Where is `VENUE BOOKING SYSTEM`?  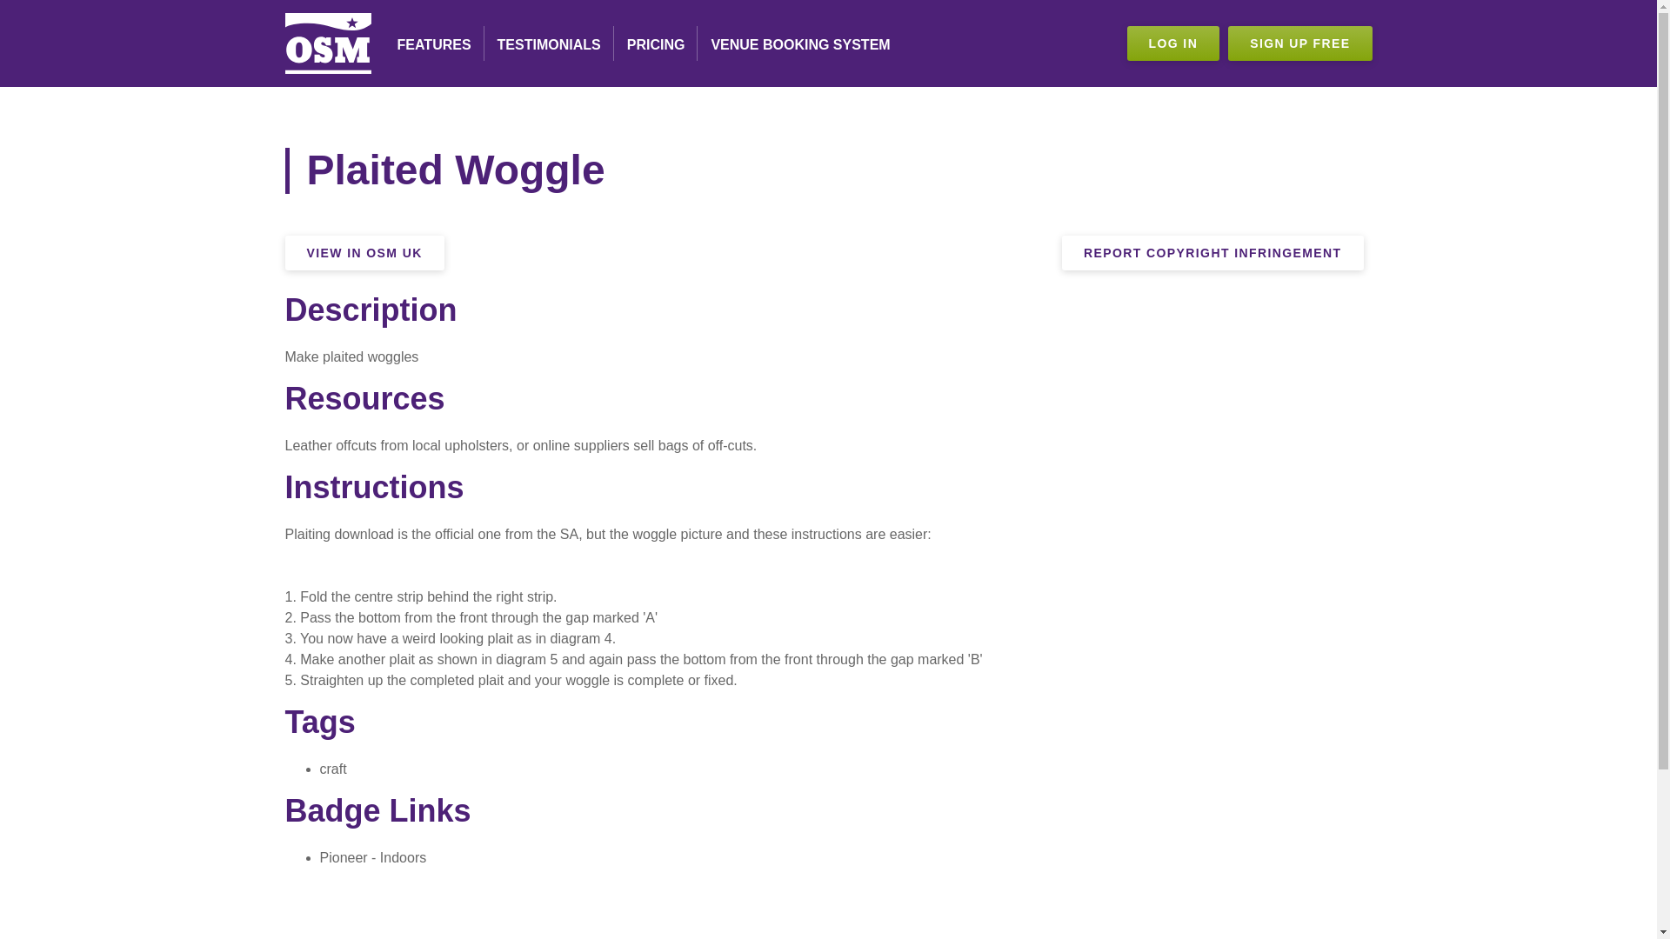 VENUE BOOKING SYSTEM is located at coordinates (800, 43).